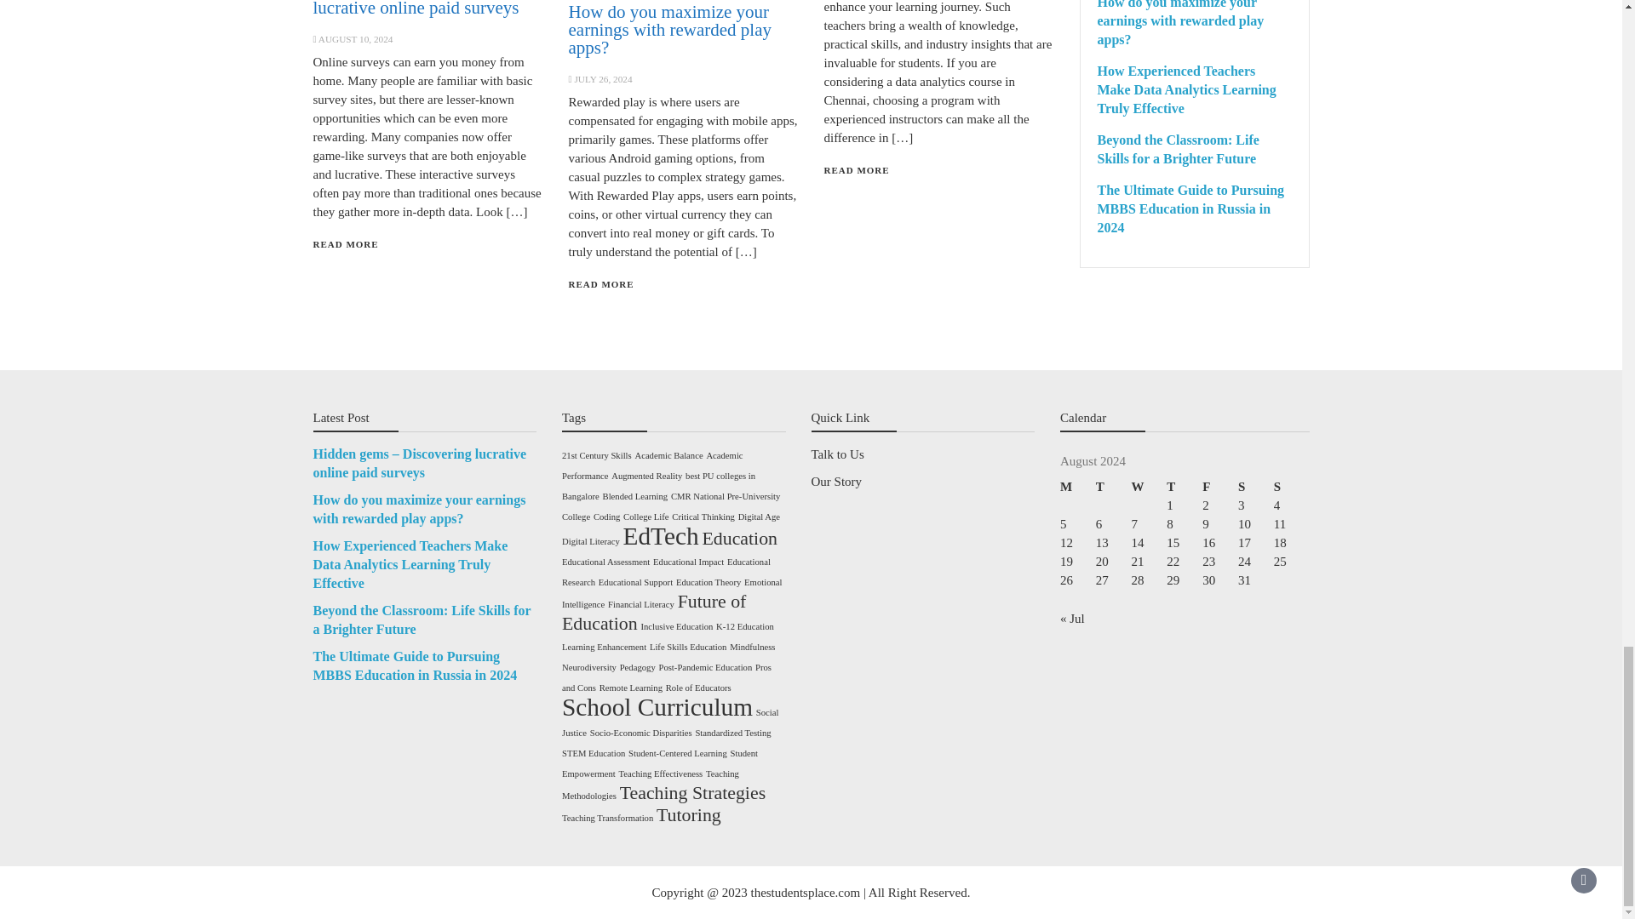 This screenshot has width=1635, height=919. I want to click on Saturday, so click(1255, 487).